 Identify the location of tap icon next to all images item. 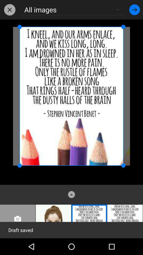
(10, 10).